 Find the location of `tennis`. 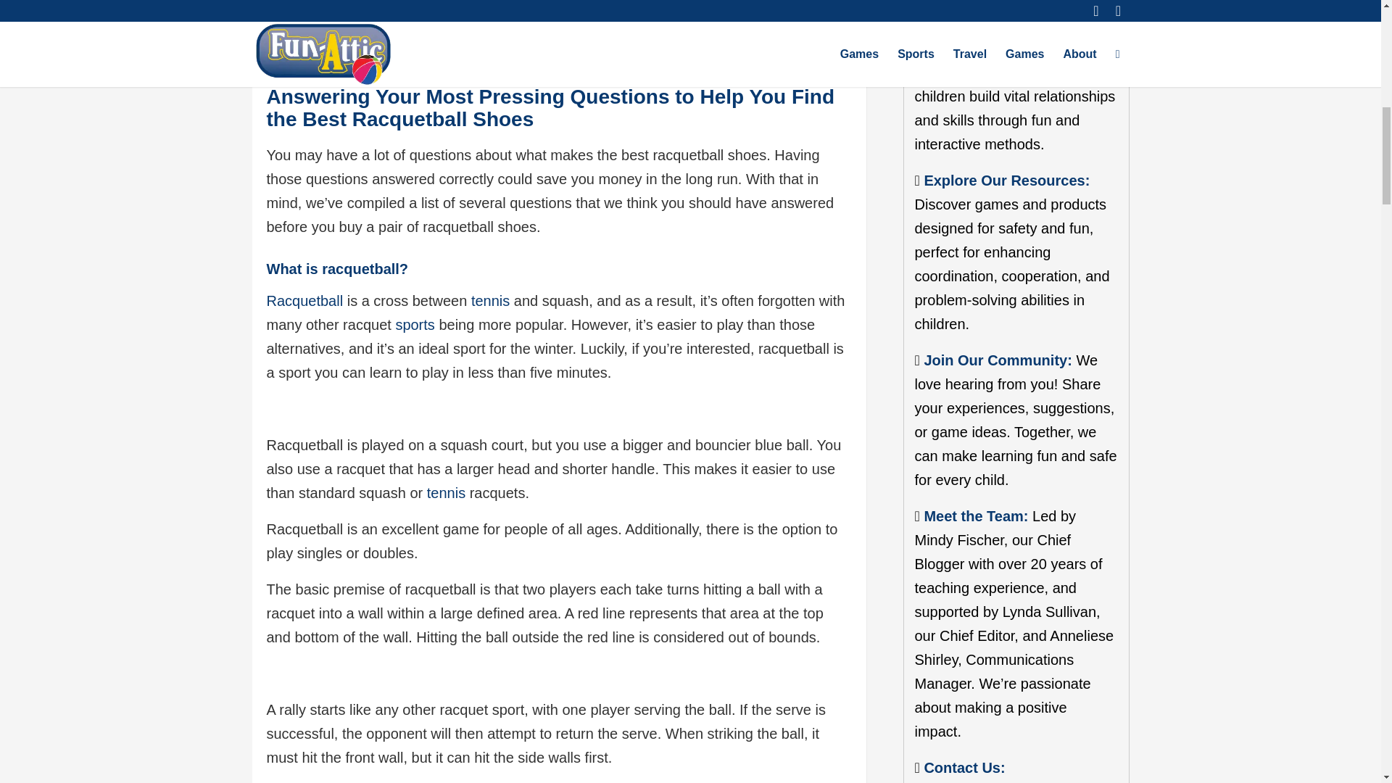

tennis is located at coordinates (446, 493).